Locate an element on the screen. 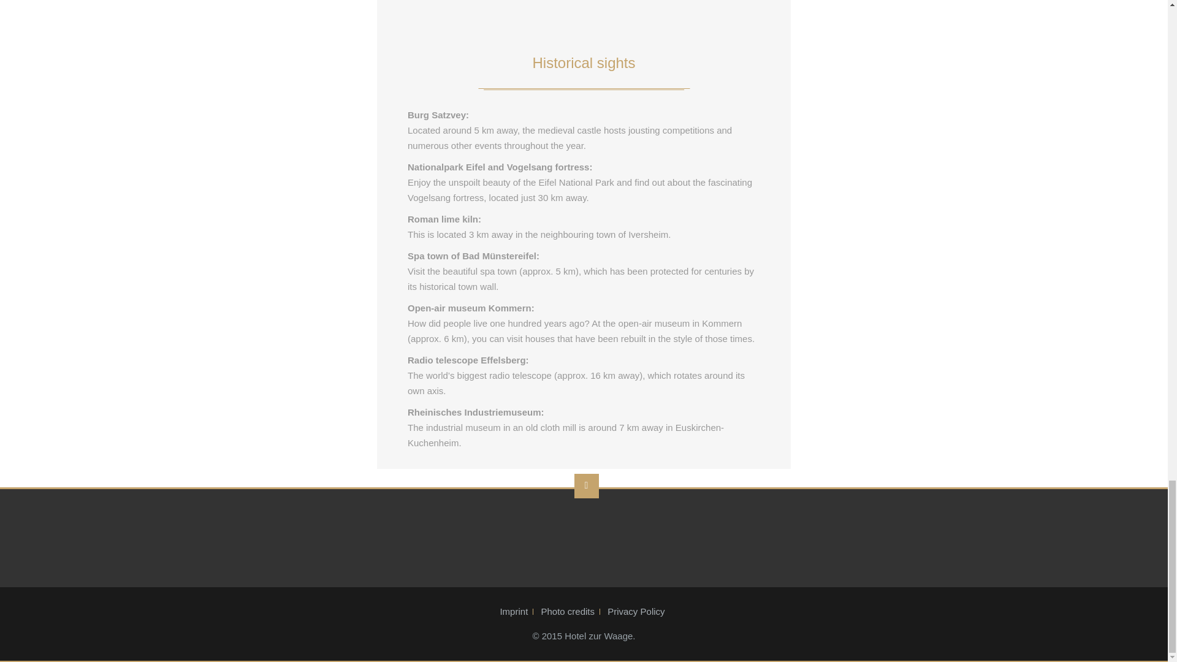  Imprint is located at coordinates (514, 612).